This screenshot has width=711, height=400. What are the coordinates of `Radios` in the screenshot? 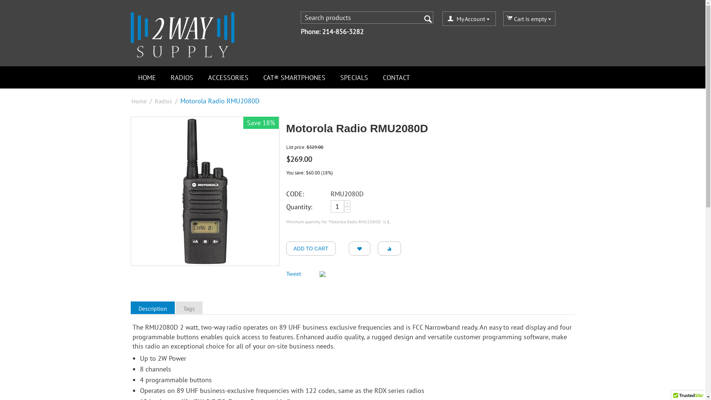 It's located at (164, 101).